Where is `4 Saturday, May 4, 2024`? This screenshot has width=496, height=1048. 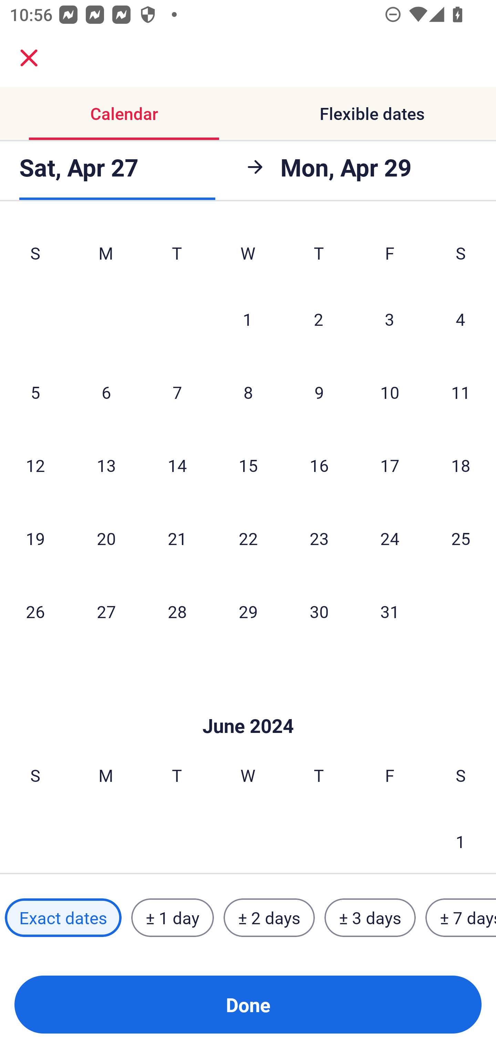 4 Saturday, May 4, 2024 is located at coordinates (461, 319).